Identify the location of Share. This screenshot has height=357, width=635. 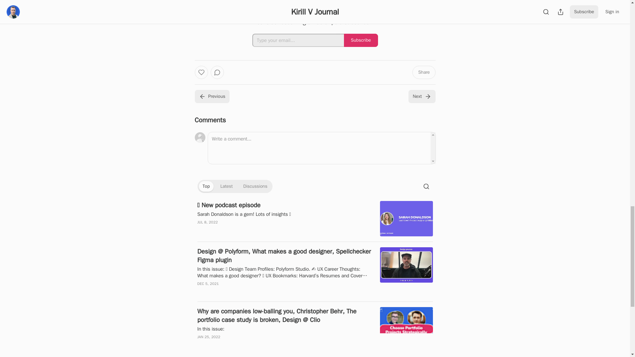
(423, 72).